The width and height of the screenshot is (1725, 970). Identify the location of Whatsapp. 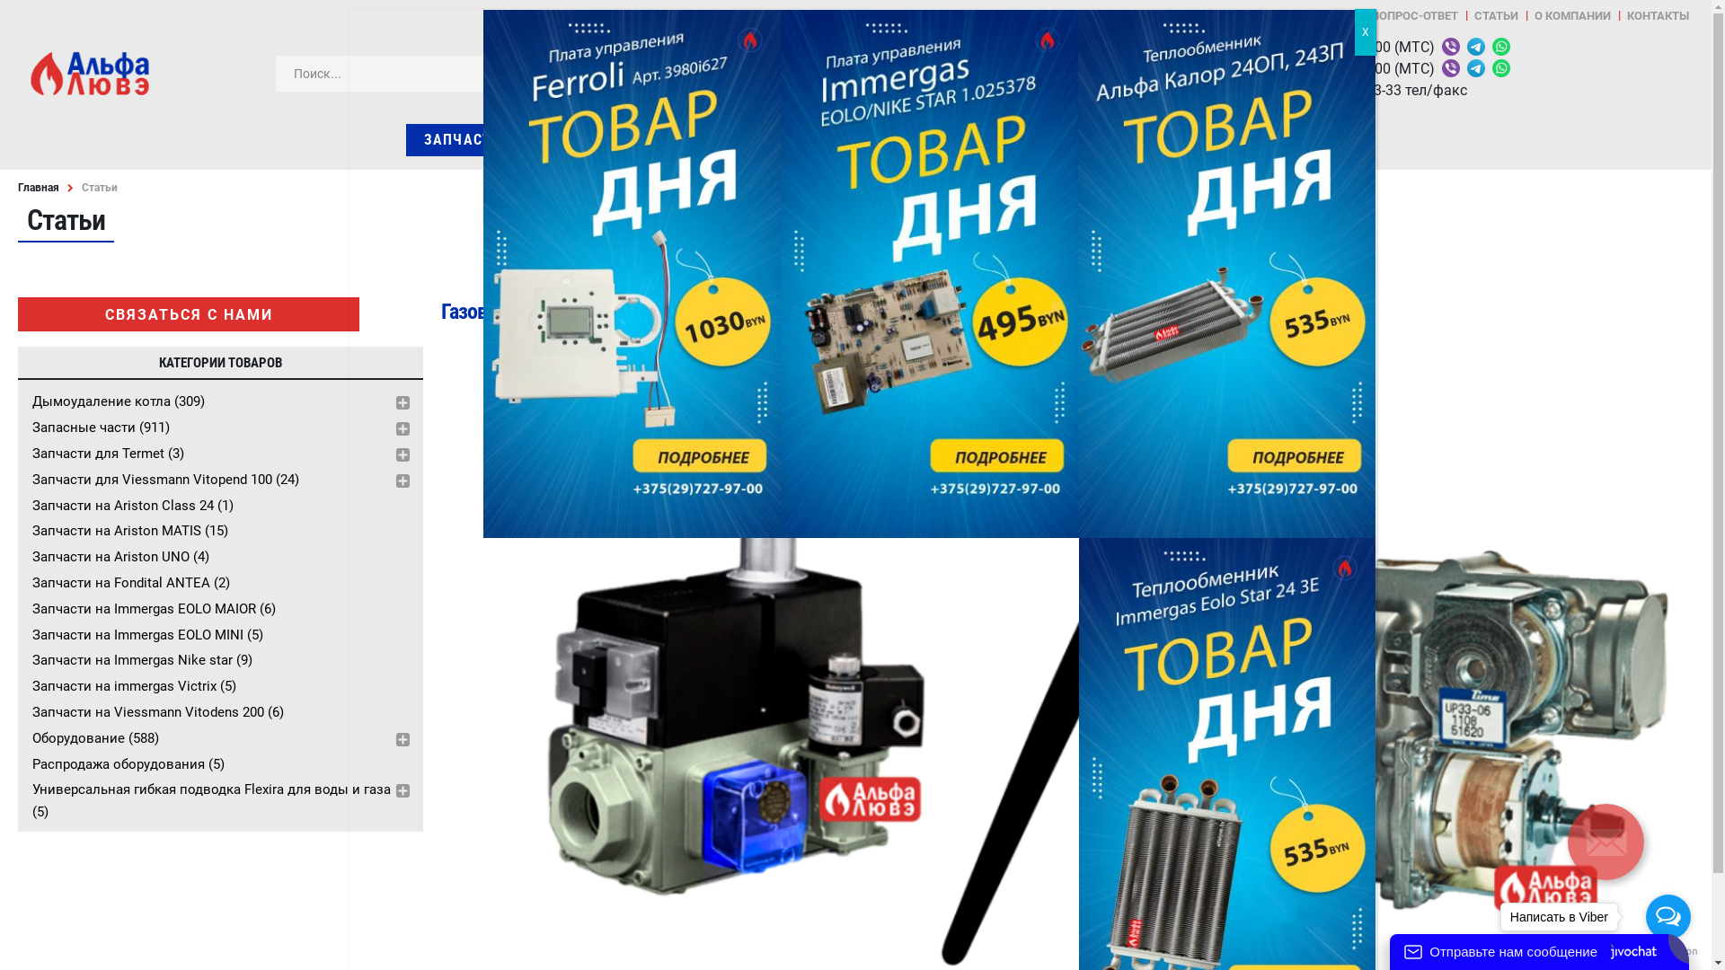
(1049, 47).